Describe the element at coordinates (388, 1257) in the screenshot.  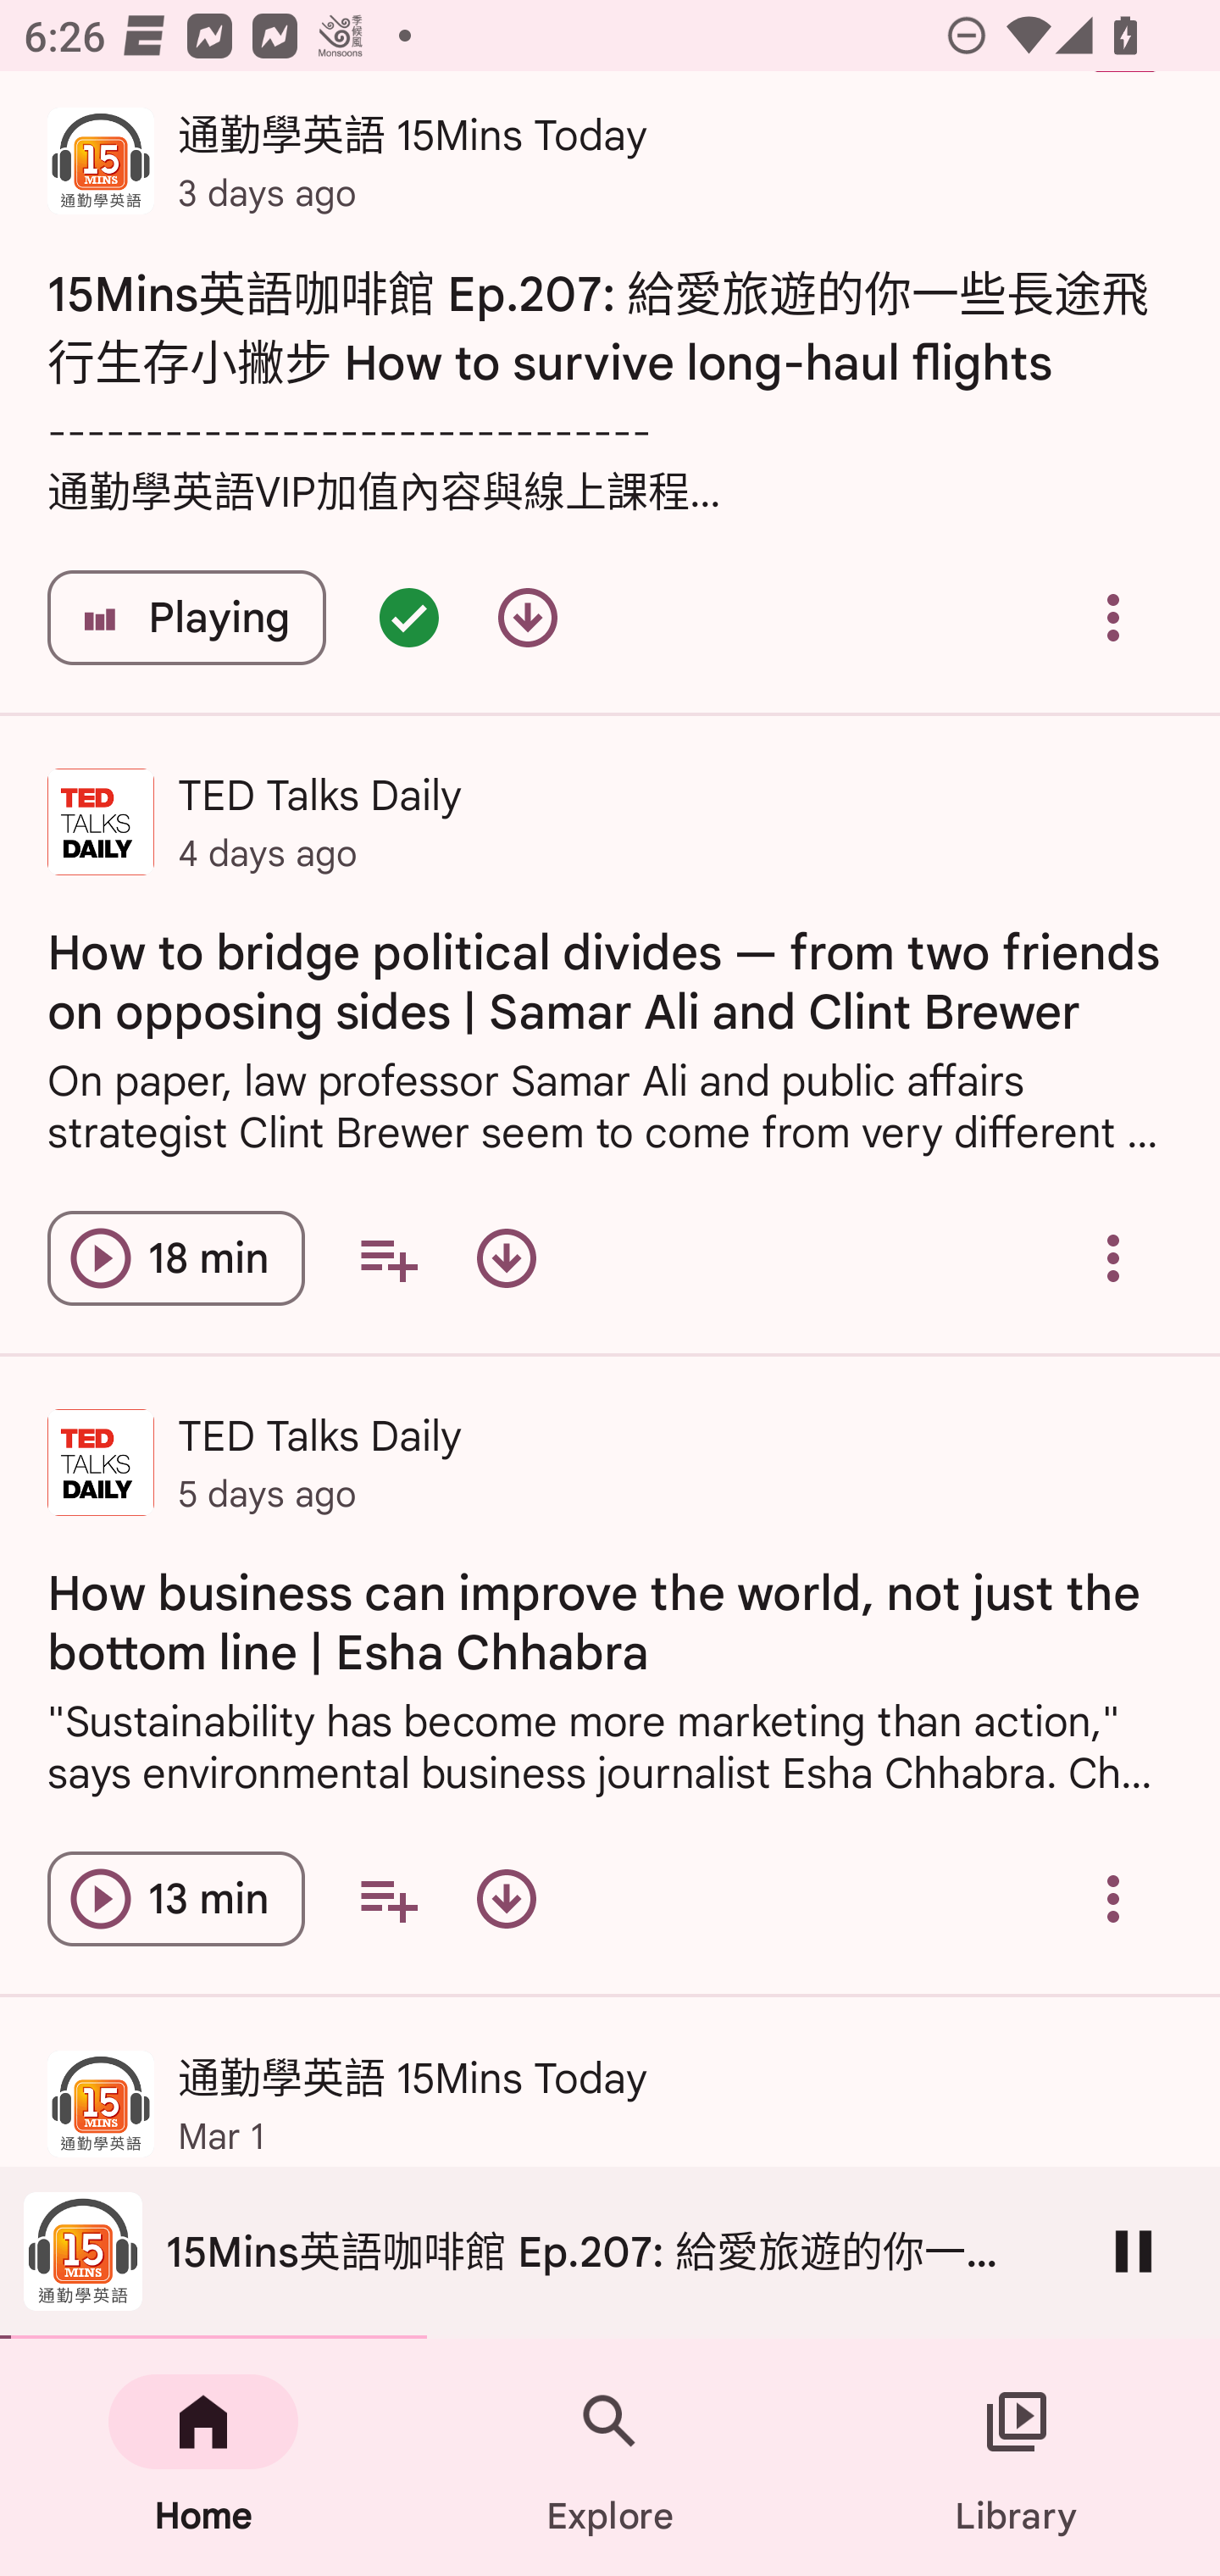
I see `Add to your queue` at that location.